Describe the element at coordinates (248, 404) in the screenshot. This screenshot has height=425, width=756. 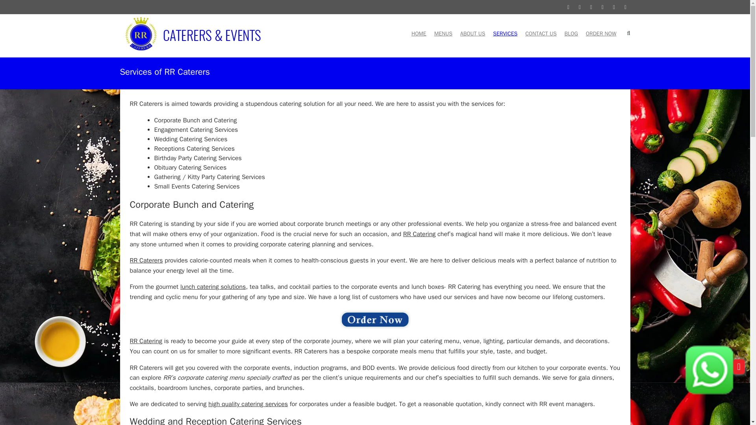
I see `high quality catering services` at that location.